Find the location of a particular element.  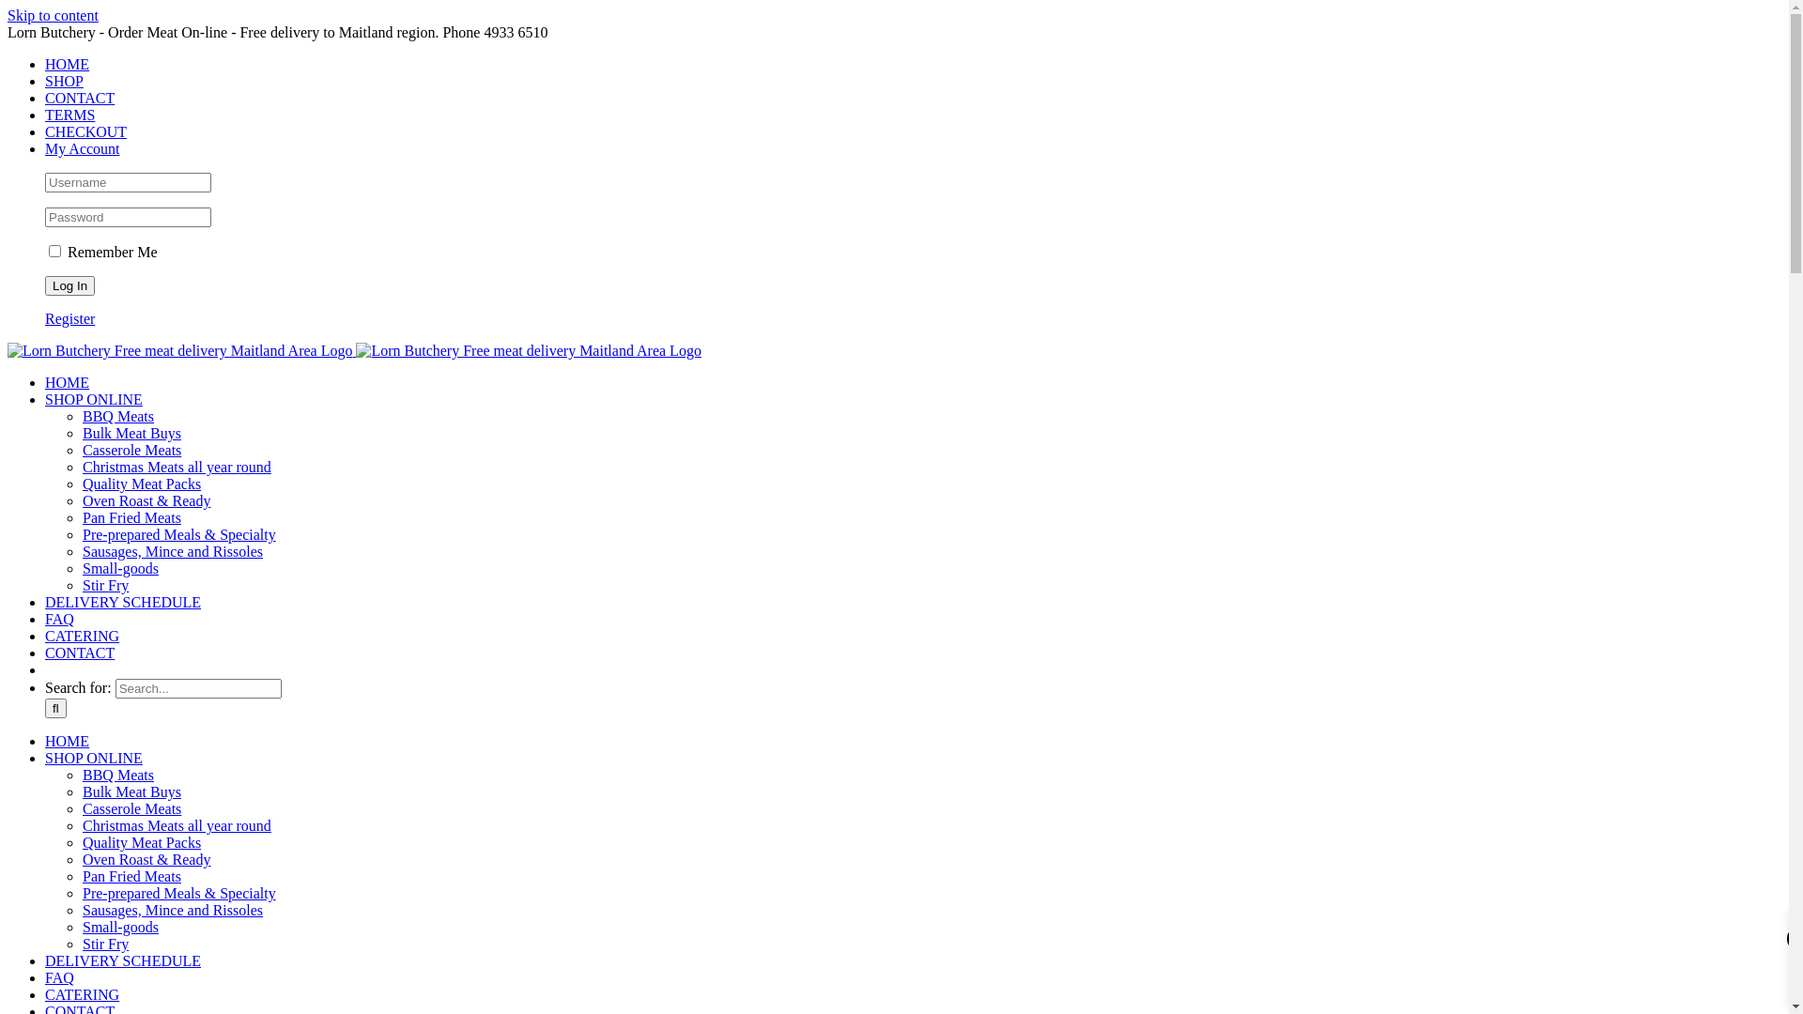

HOME is located at coordinates (68, 383).